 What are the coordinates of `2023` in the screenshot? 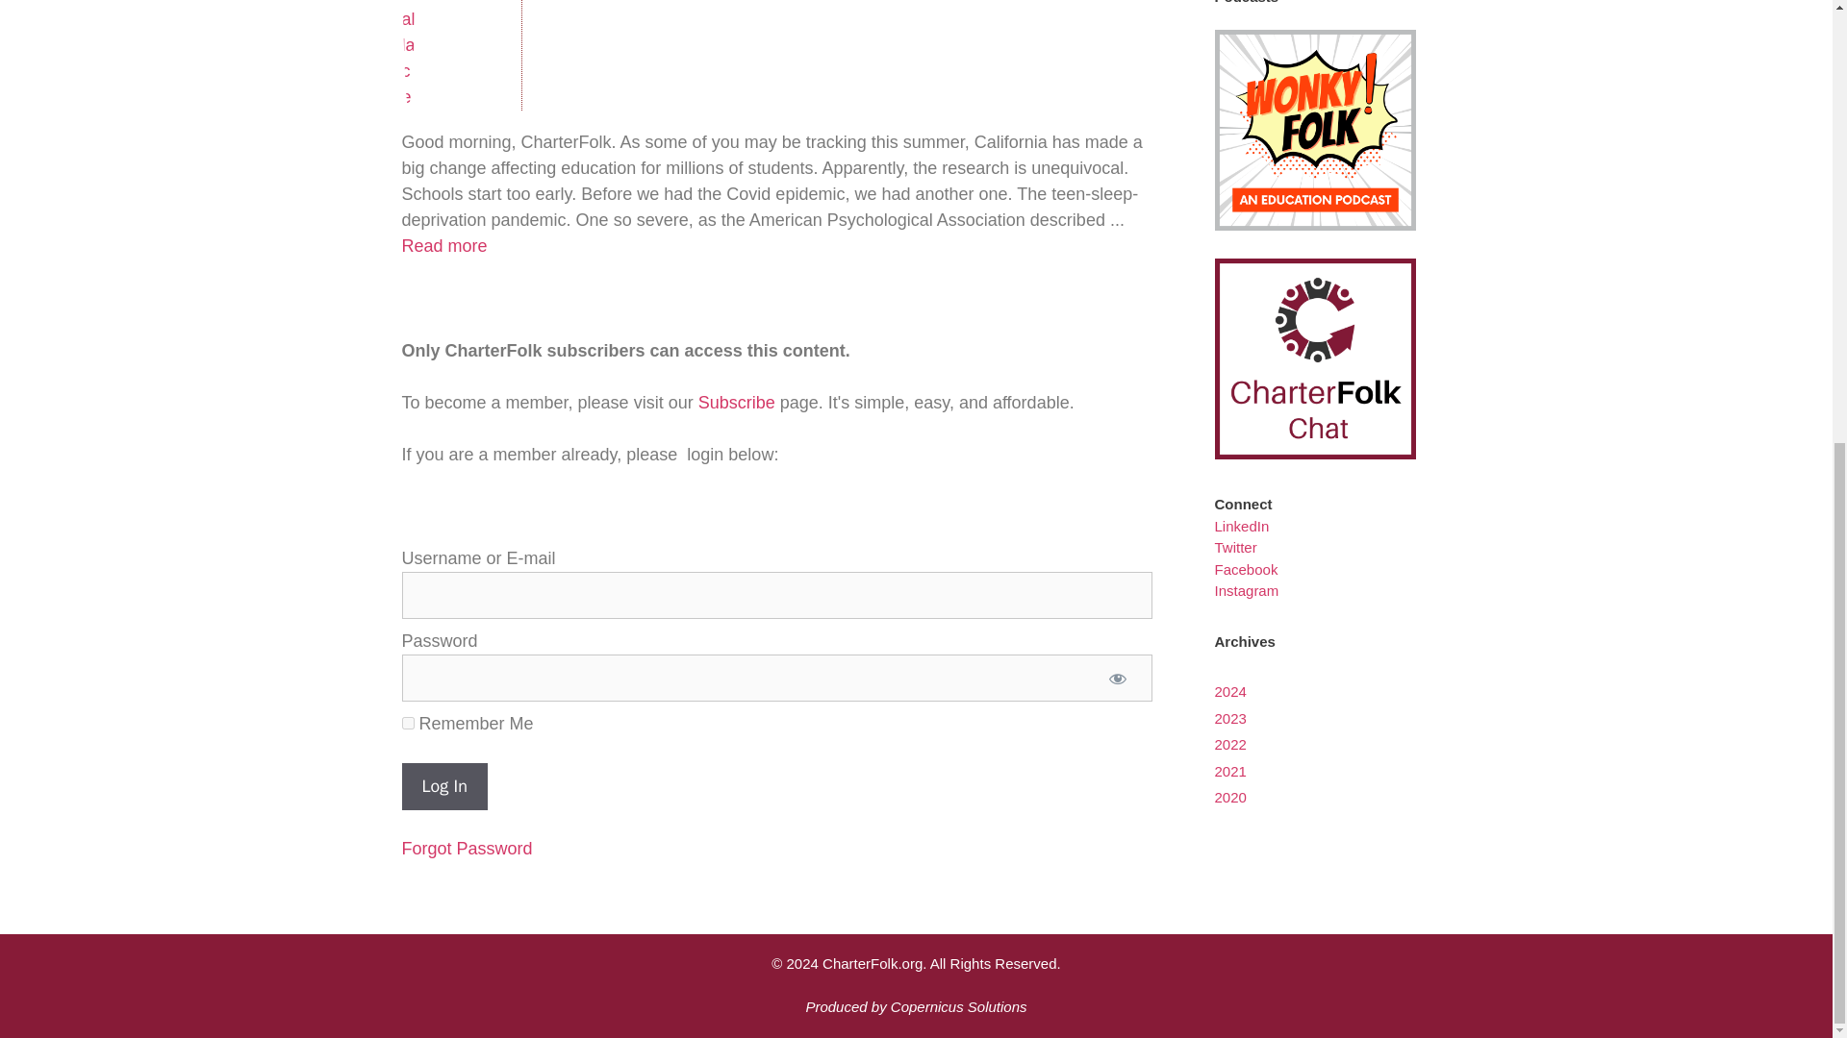 It's located at (1231, 718).